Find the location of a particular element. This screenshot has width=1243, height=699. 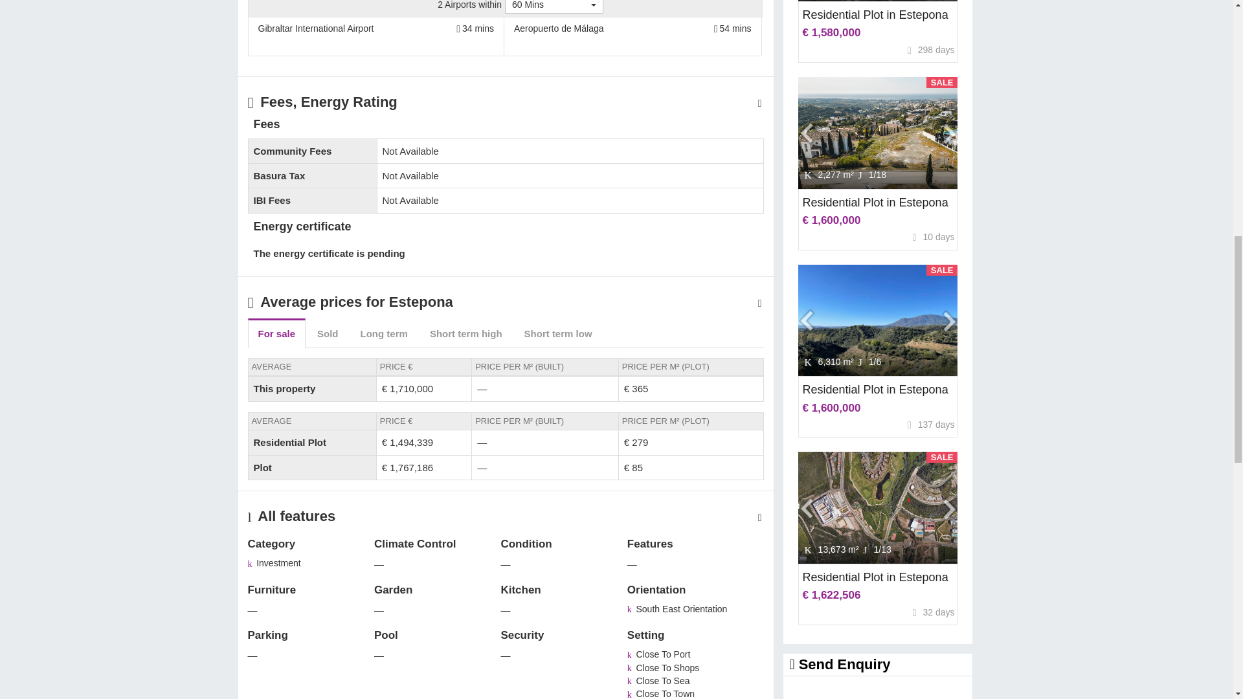

60 Mins is located at coordinates (554, 6).